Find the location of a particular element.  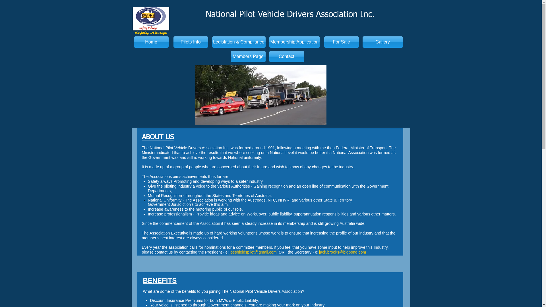

Membership Application is located at coordinates (294, 42).